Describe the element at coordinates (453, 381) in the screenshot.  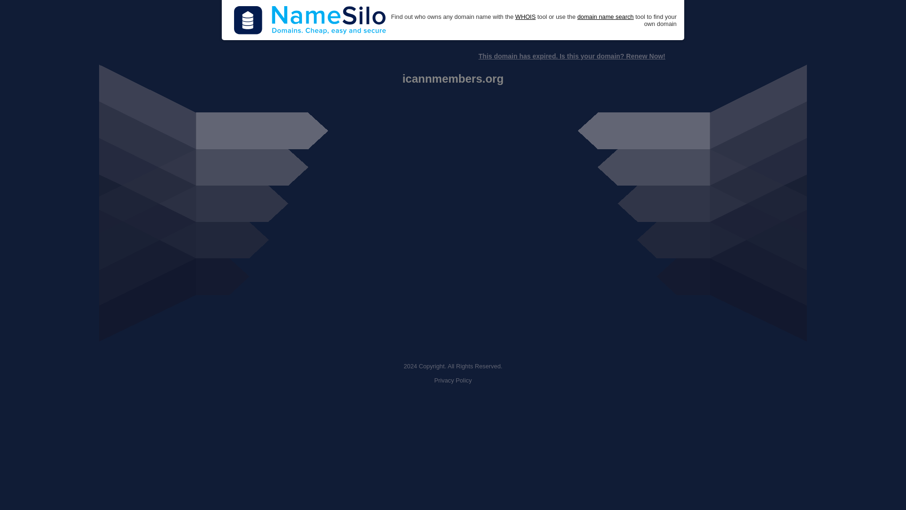
I see `Privacy Policy` at that location.